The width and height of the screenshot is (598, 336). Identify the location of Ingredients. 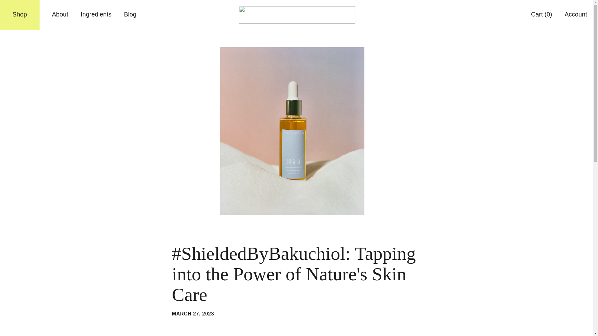
(96, 14).